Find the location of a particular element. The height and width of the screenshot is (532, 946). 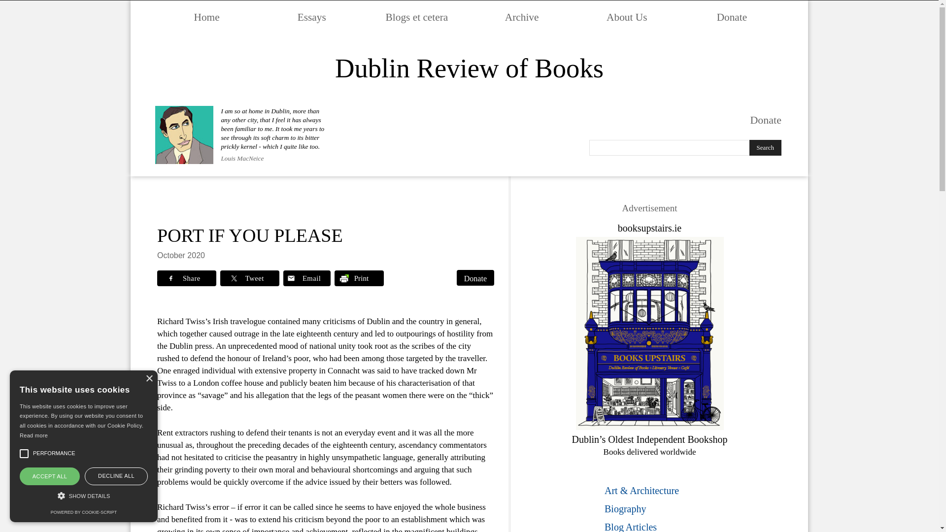

Donate is located at coordinates (766, 120).